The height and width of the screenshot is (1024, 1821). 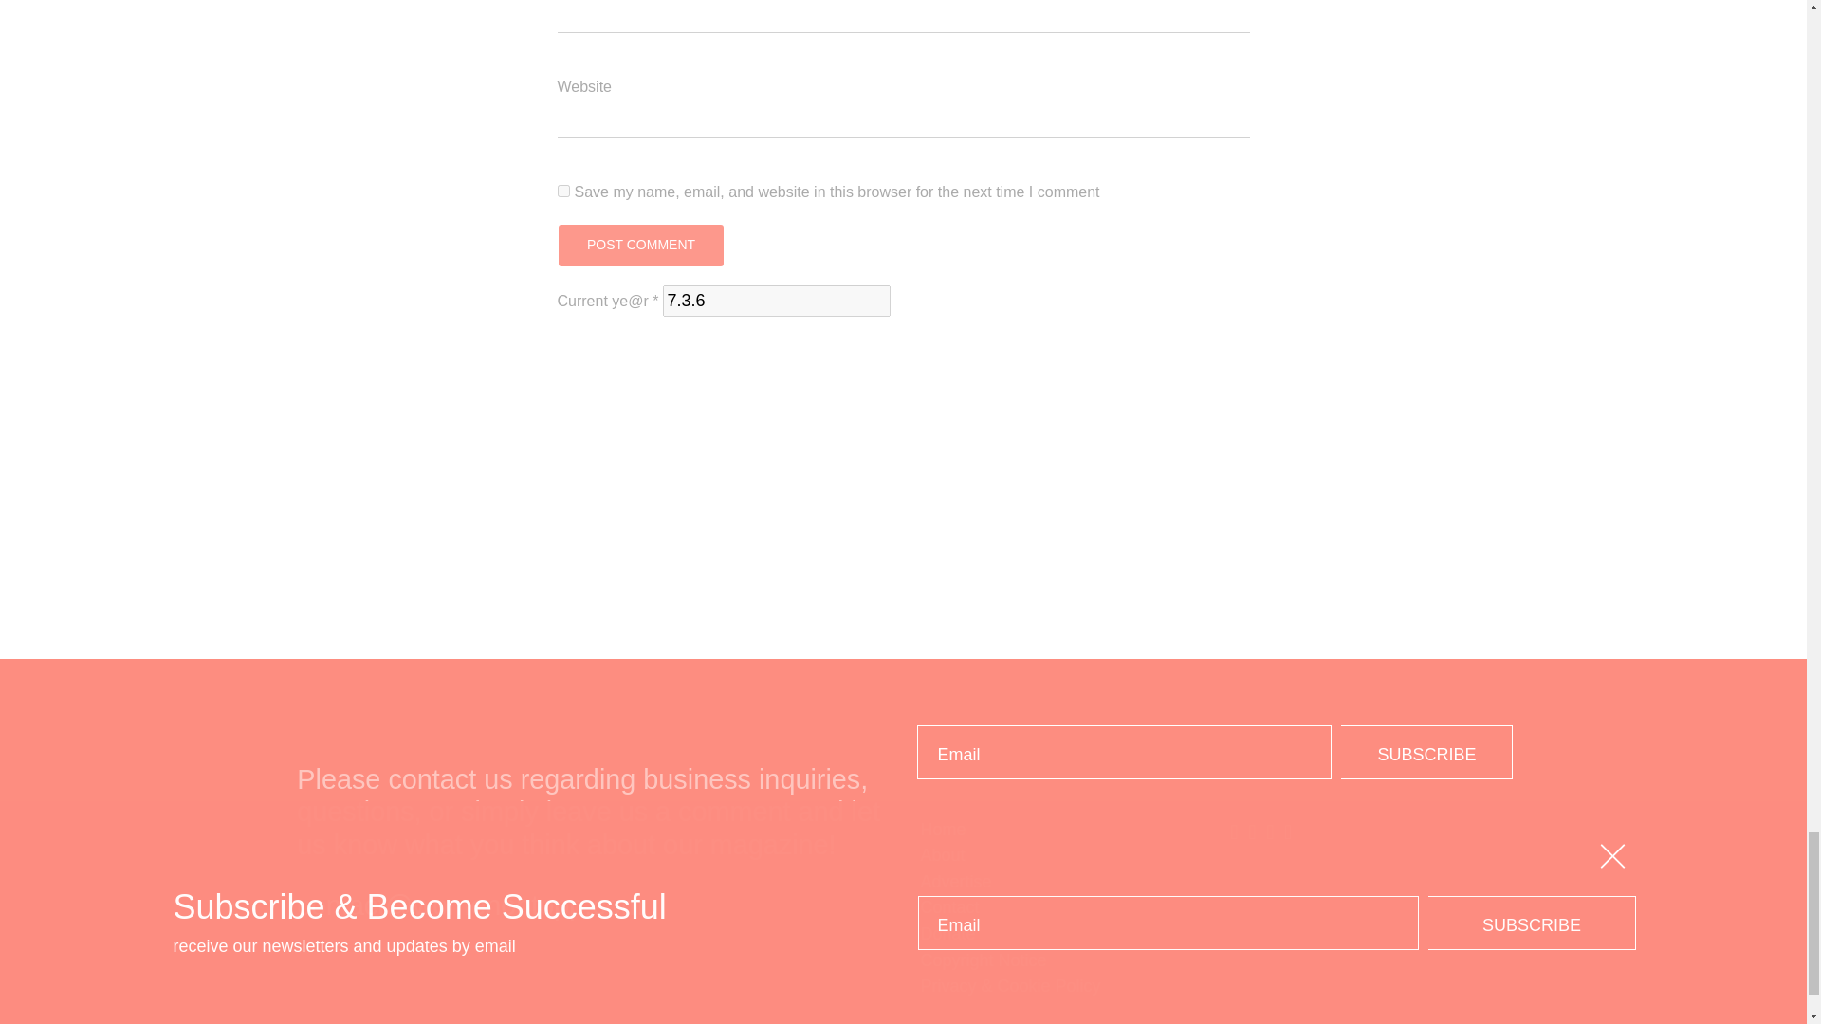 I want to click on yes, so click(x=563, y=192).